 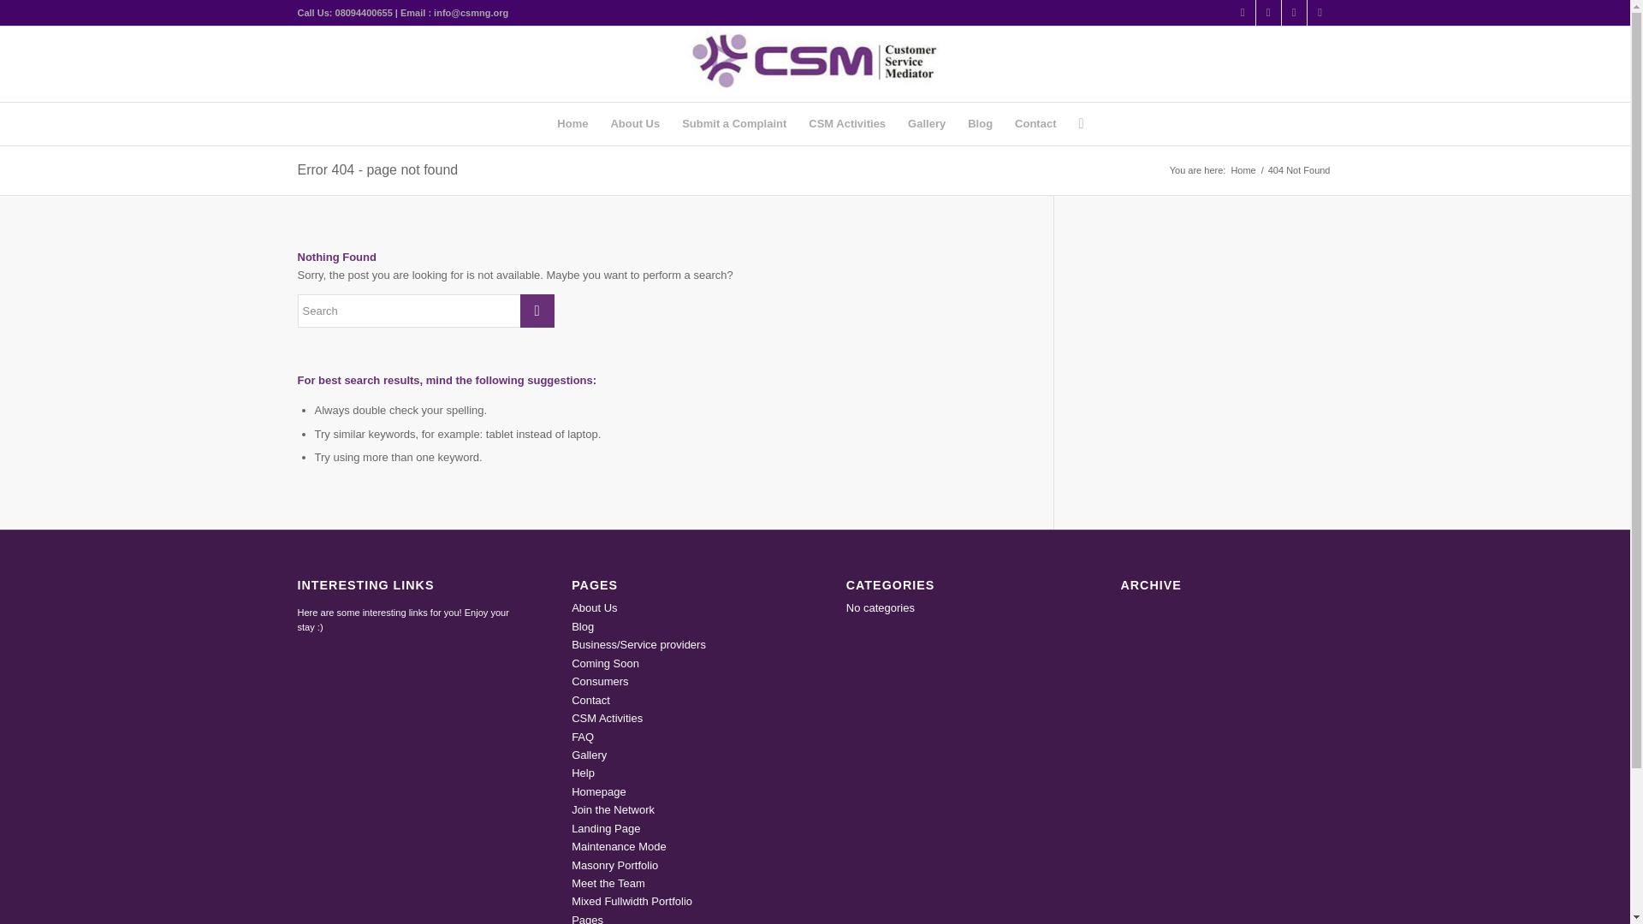 I want to click on Contact, so click(x=1035, y=123).